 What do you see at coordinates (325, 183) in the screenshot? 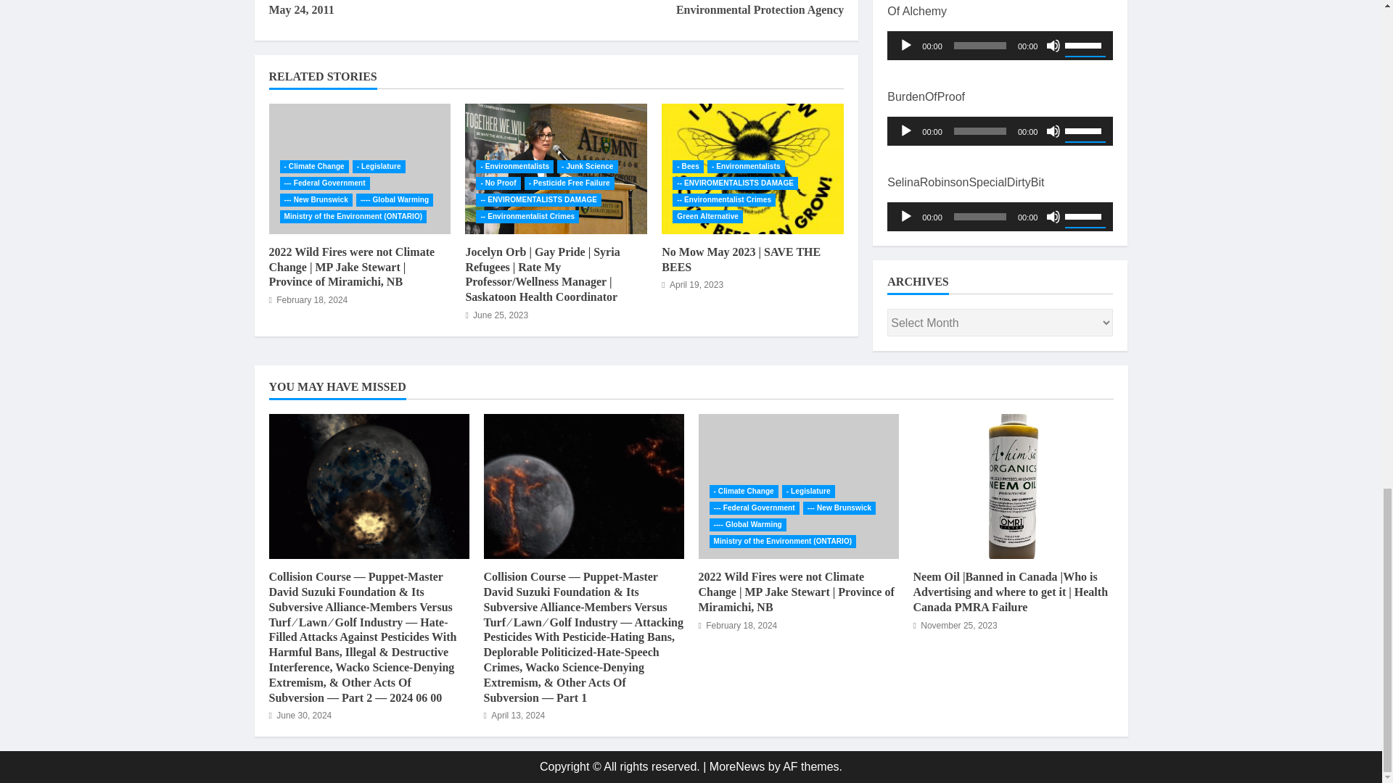
I see `--- Federal Government` at bounding box center [325, 183].